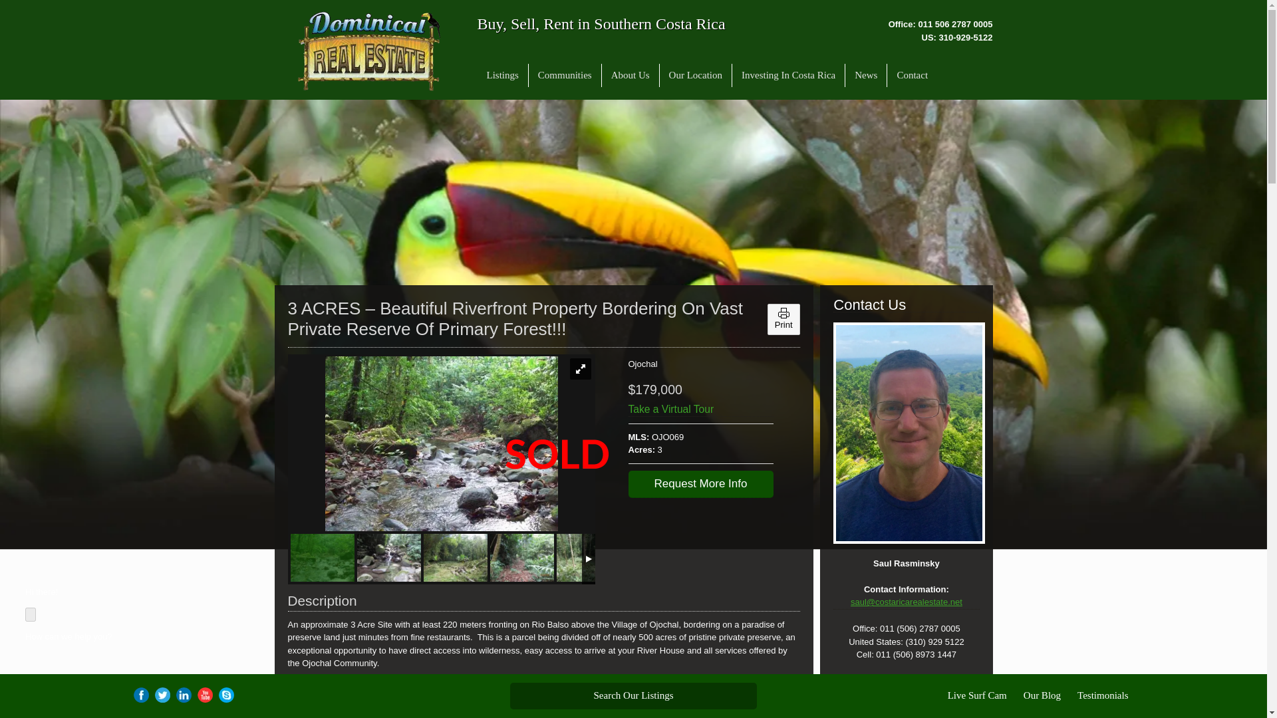  What do you see at coordinates (783, 324) in the screenshot?
I see `Print` at bounding box center [783, 324].